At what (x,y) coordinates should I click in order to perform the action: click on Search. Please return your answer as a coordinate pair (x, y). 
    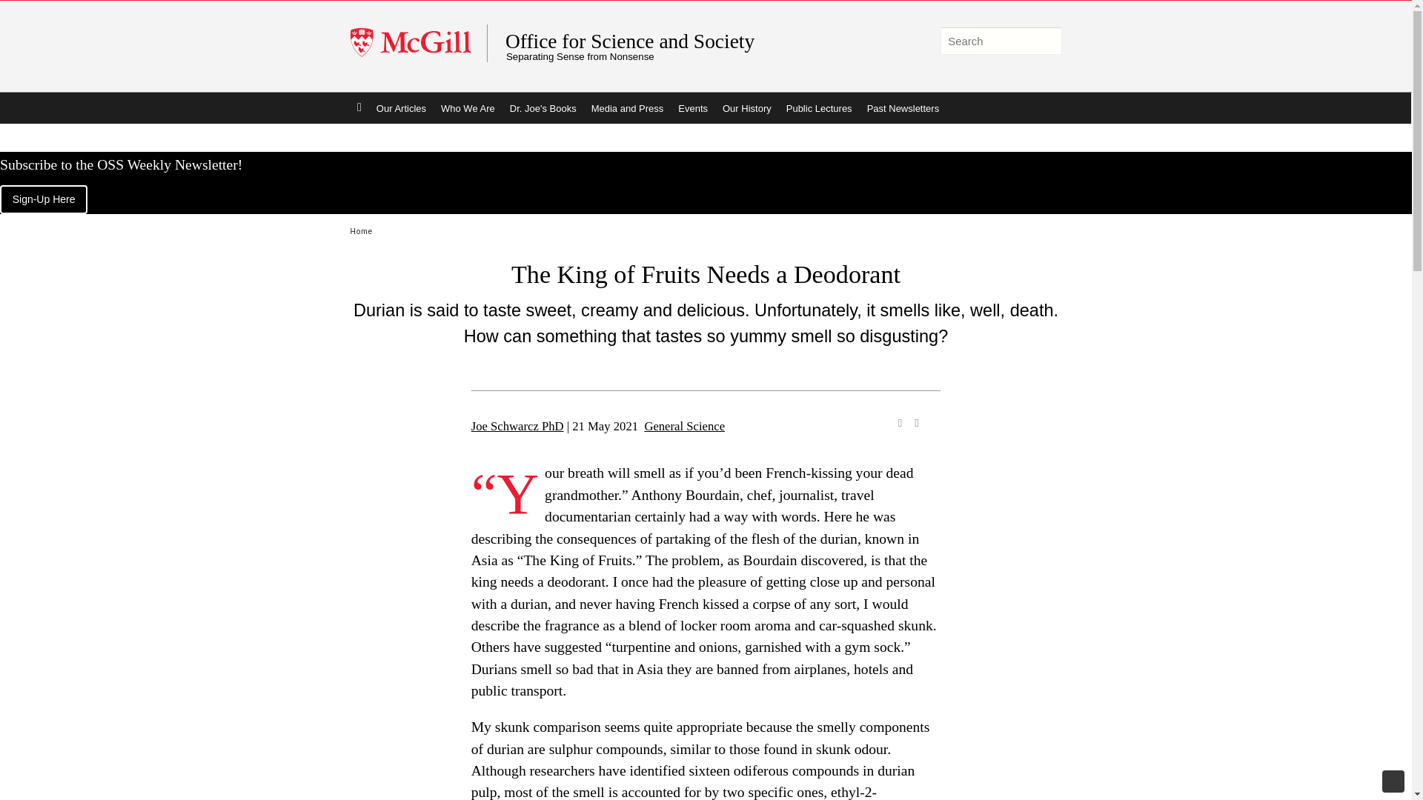
    Looking at the image, I should click on (1046, 41).